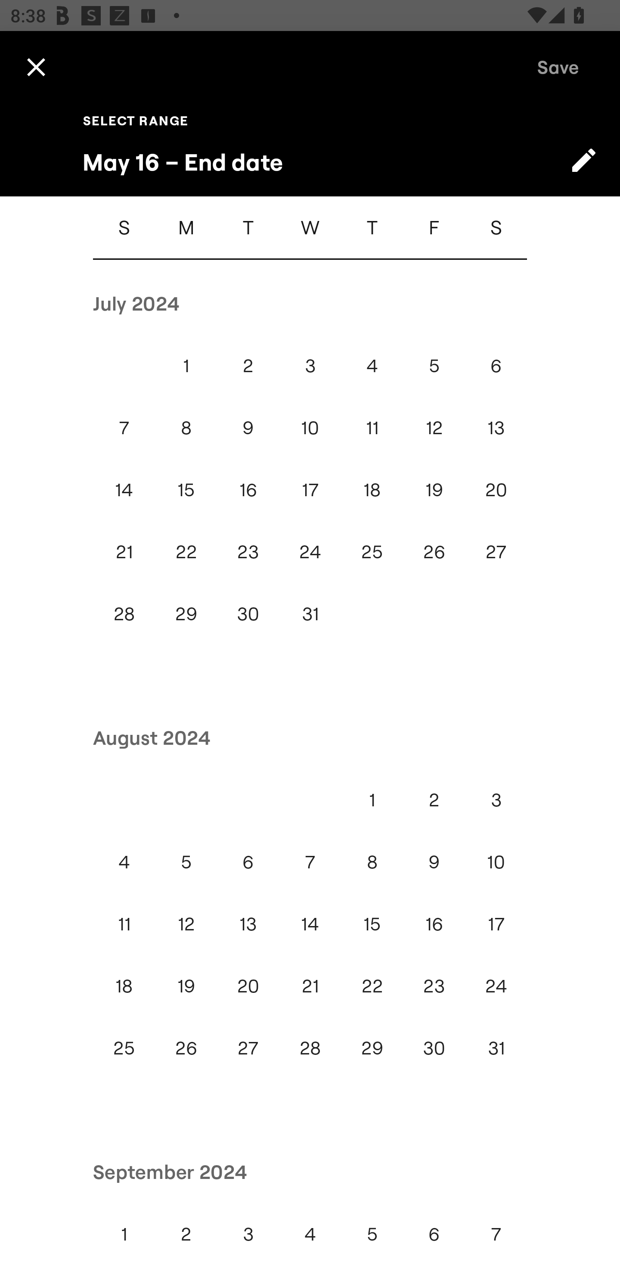  Describe the element at coordinates (186, 924) in the screenshot. I see `12 Mon, Aug 12` at that location.